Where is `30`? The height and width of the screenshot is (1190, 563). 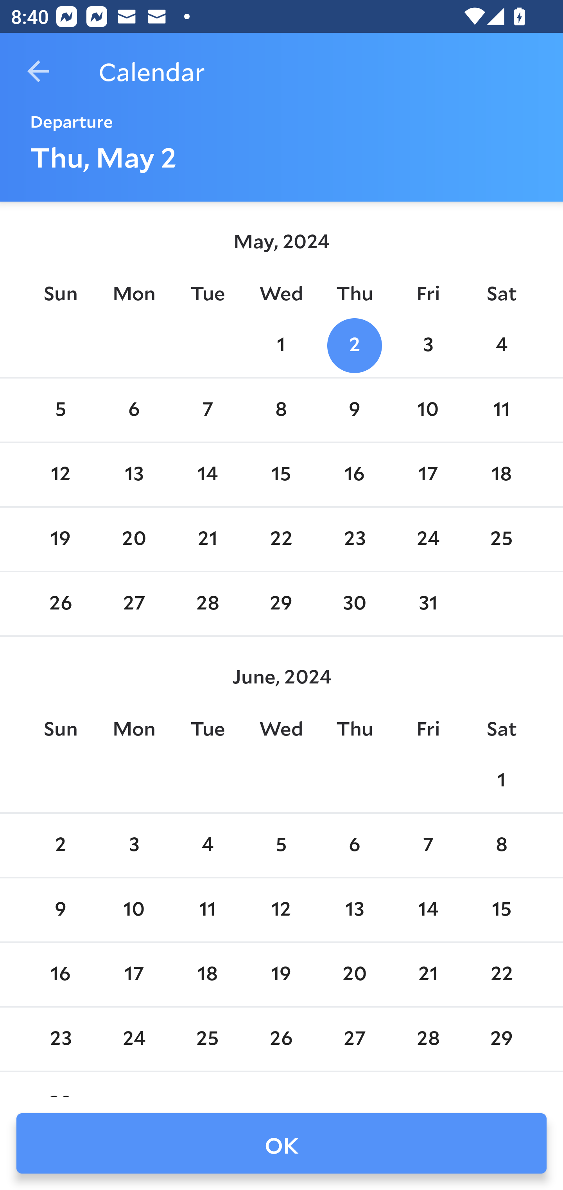
30 is located at coordinates (354, 604).